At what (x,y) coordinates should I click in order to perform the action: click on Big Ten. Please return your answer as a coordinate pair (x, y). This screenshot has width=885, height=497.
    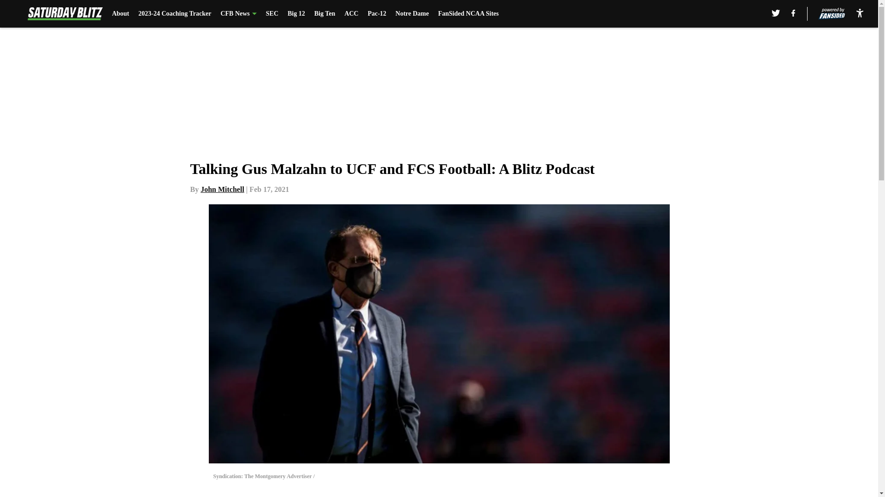
    Looking at the image, I should click on (324, 14).